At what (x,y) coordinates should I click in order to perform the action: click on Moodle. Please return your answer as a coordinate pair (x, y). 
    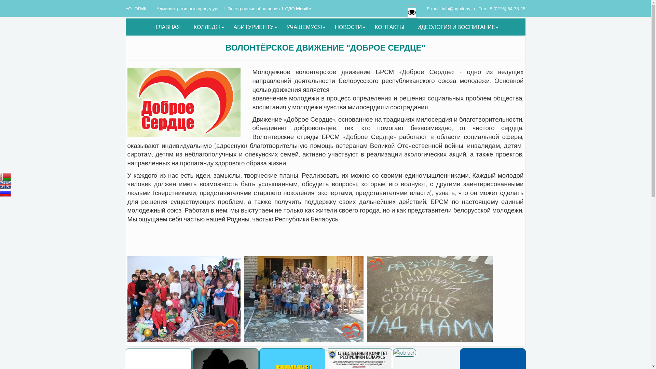
    Looking at the image, I should click on (303, 9).